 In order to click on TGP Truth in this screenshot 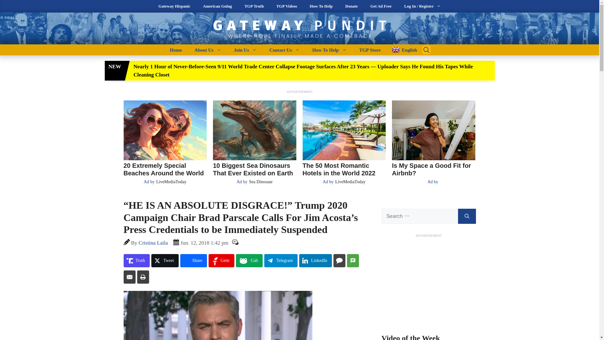, I will do `click(254, 6)`.